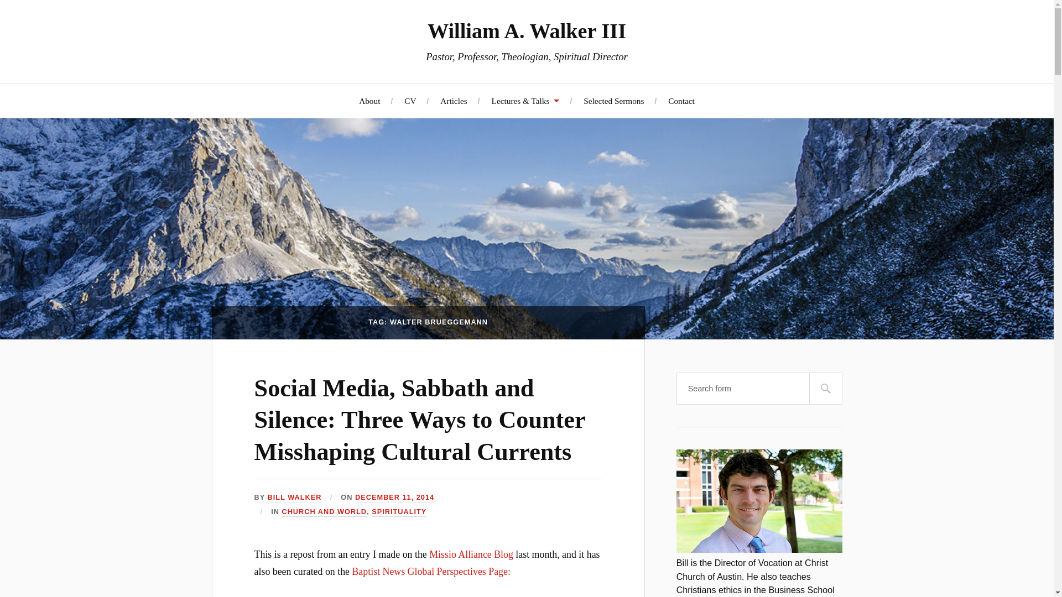 The width and height of the screenshot is (1062, 597). I want to click on Baptist News Global Perspectives Page:, so click(430, 572).